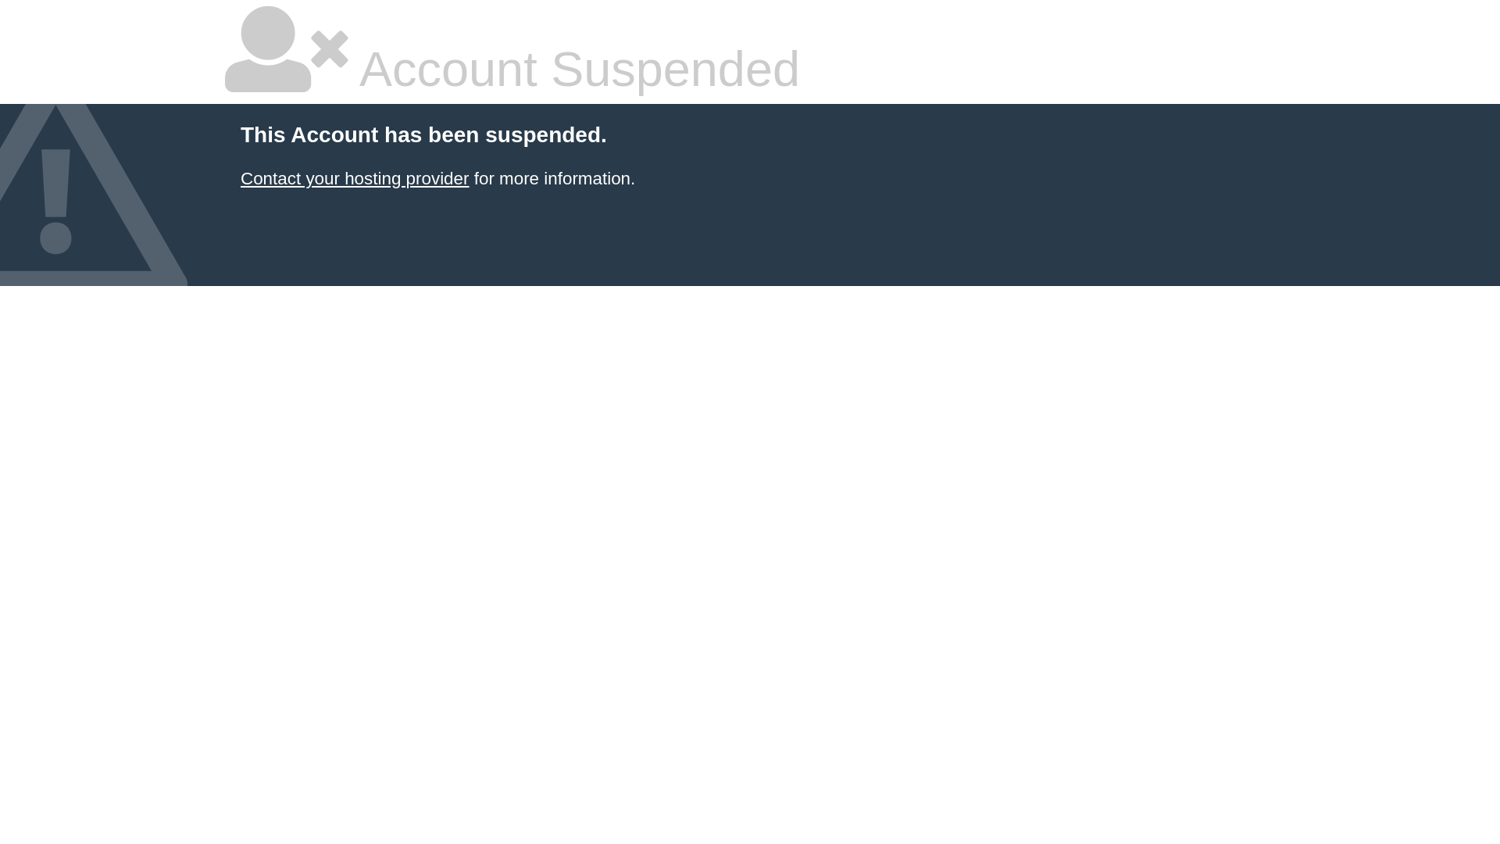  What do you see at coordinates (355, 178) in the screenshot?
I see `Contact your hosting provider` at bounding box center [355, 178].